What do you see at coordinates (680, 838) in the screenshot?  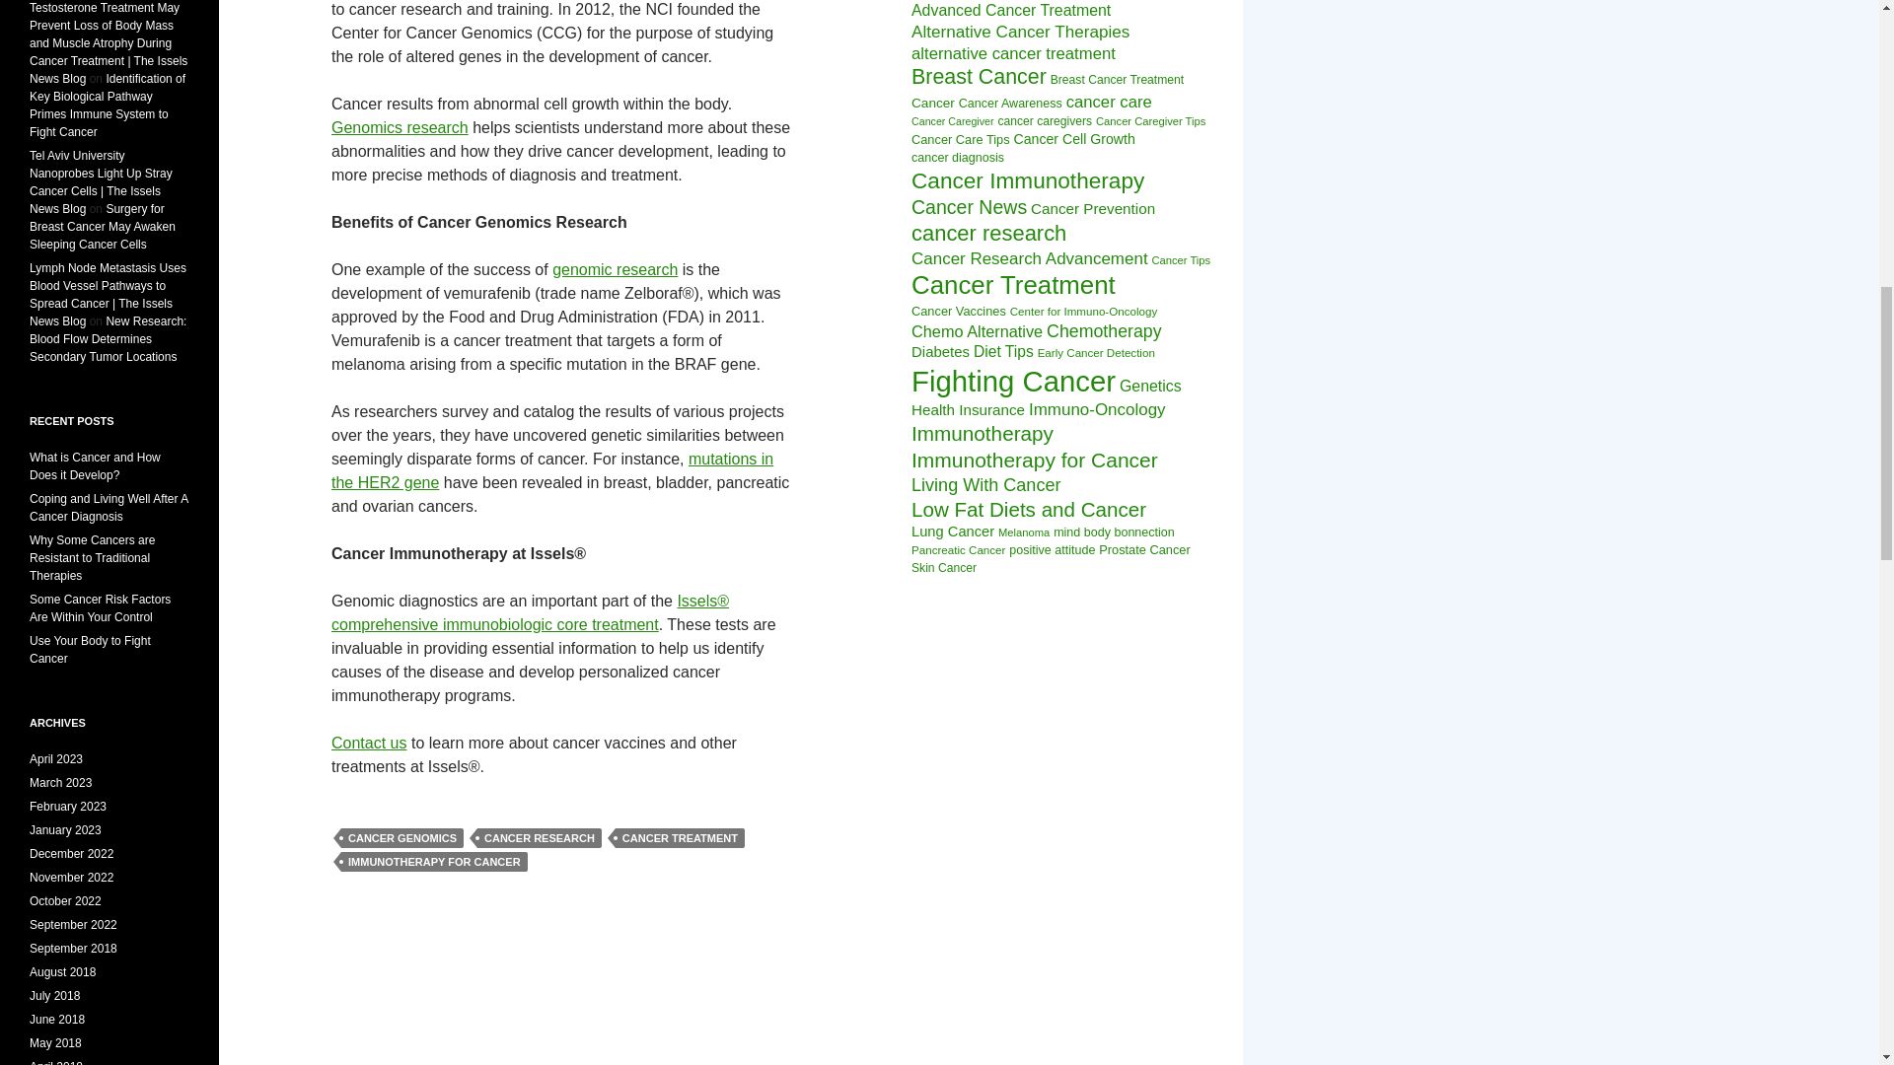 I see `CANCER TREATMENT` at bounding box center [680, 838].